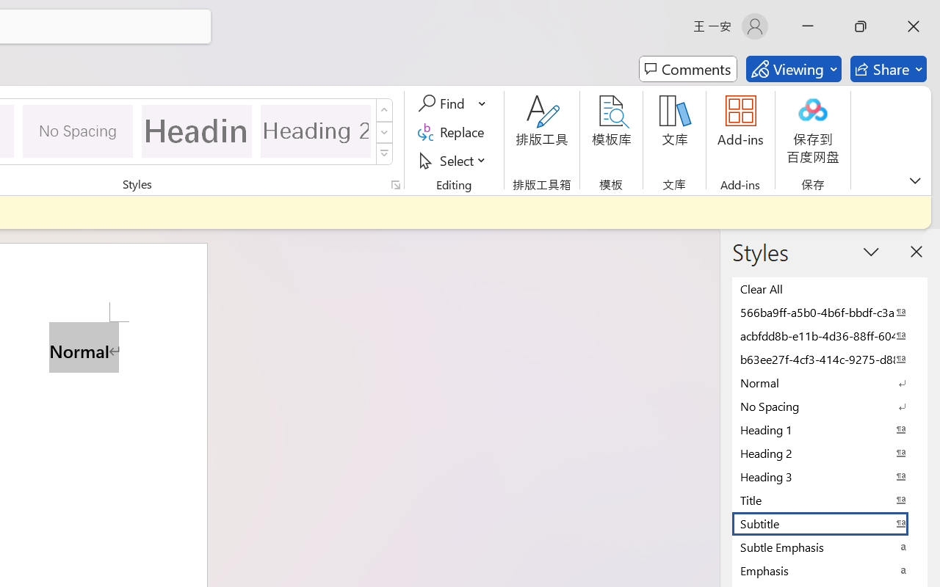 The height and width of the screenshot is (587, 940). I want to click on Select, so click(454, 160).